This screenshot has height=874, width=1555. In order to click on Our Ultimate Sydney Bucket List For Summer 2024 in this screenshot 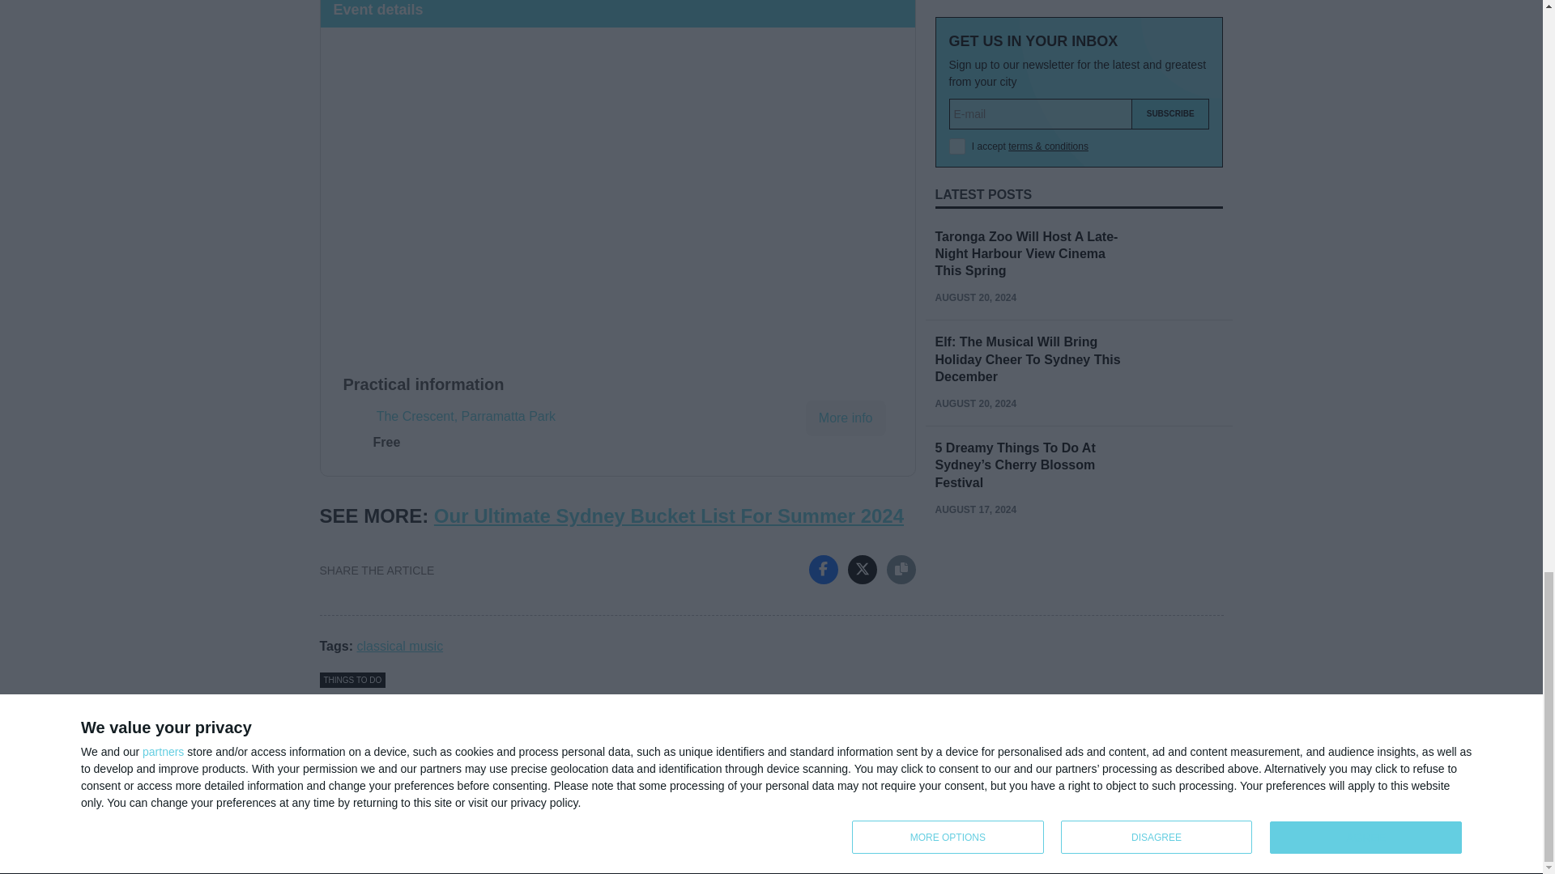, I will do `click(668, 516)`.